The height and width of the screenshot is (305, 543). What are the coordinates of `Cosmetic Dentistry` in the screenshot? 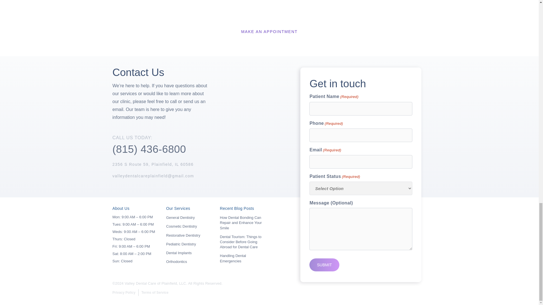 It's located at (182, 226).